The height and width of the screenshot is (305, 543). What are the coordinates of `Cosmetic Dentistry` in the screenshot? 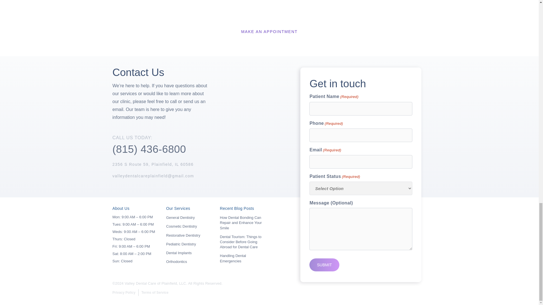 It's located at (182, 226).